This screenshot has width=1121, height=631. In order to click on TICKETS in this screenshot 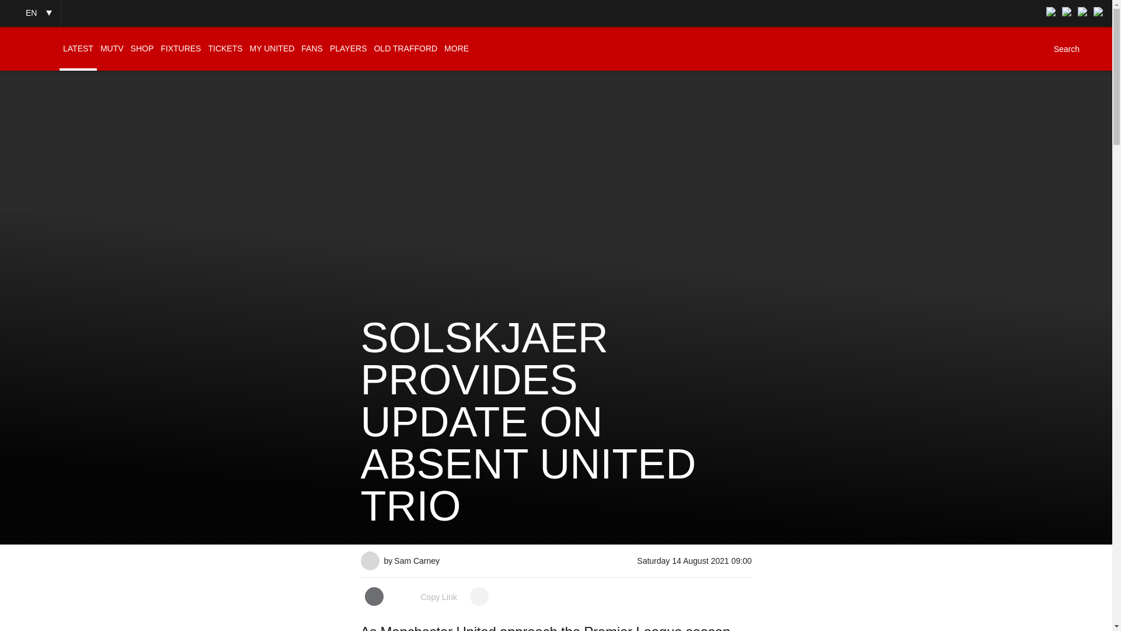, I will do `click(224, 48)`.